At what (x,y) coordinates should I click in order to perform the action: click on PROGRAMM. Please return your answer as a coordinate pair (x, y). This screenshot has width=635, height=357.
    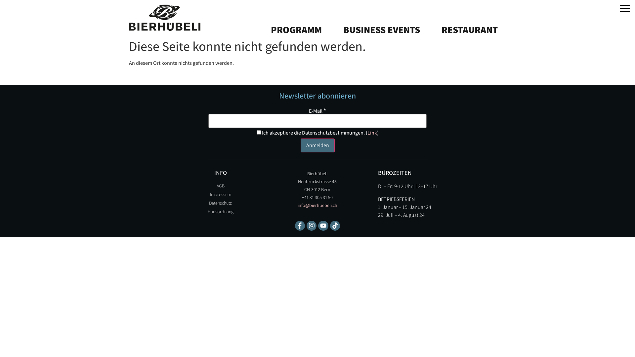
    Looking at the image, I should click on (294, 15).